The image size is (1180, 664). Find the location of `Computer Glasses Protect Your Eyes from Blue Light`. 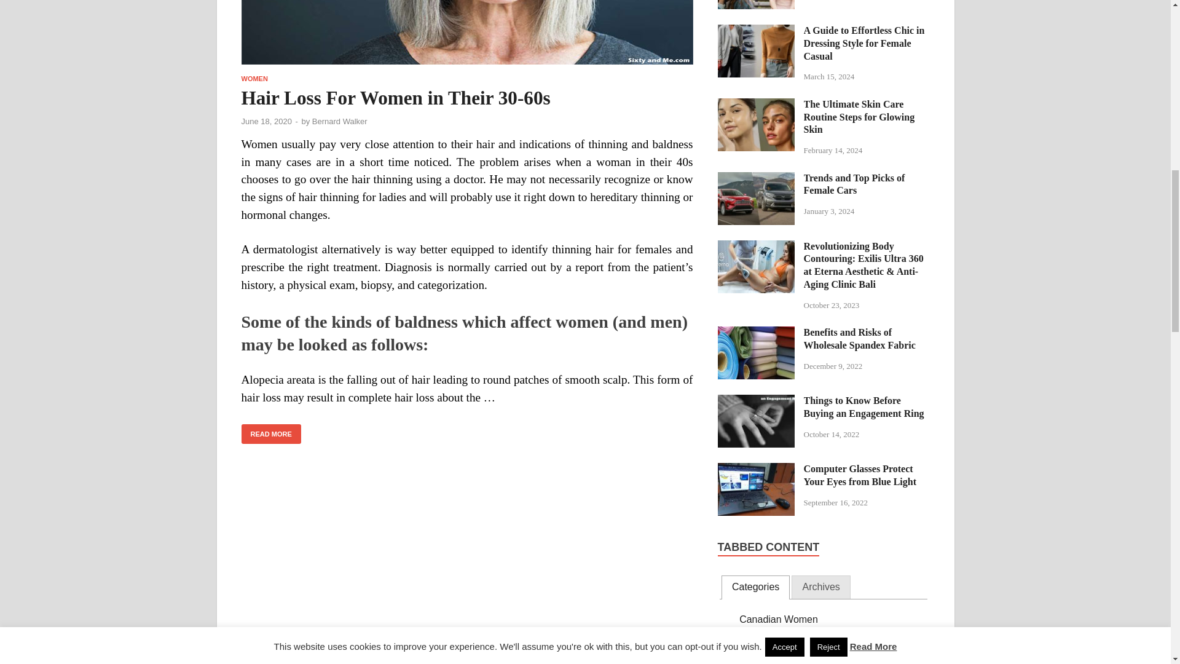

Computer Glasses Protect Your Eyes from Blue Light is located at coordinates (756, 470).